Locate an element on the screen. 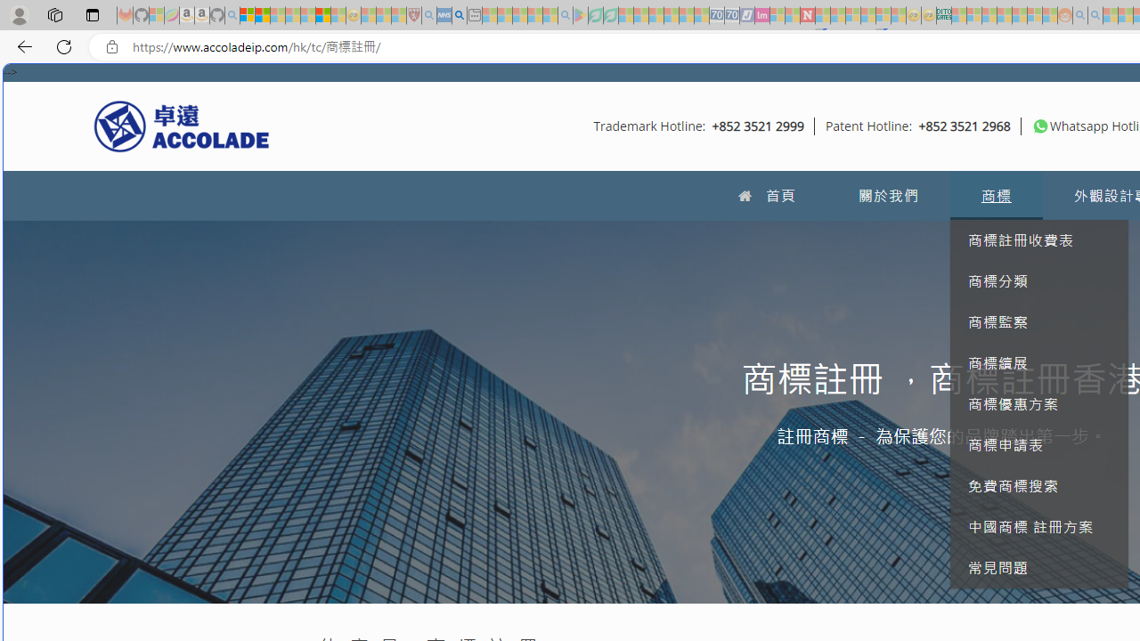  utah sues federal government - Search is located at coordinates (460, 16).